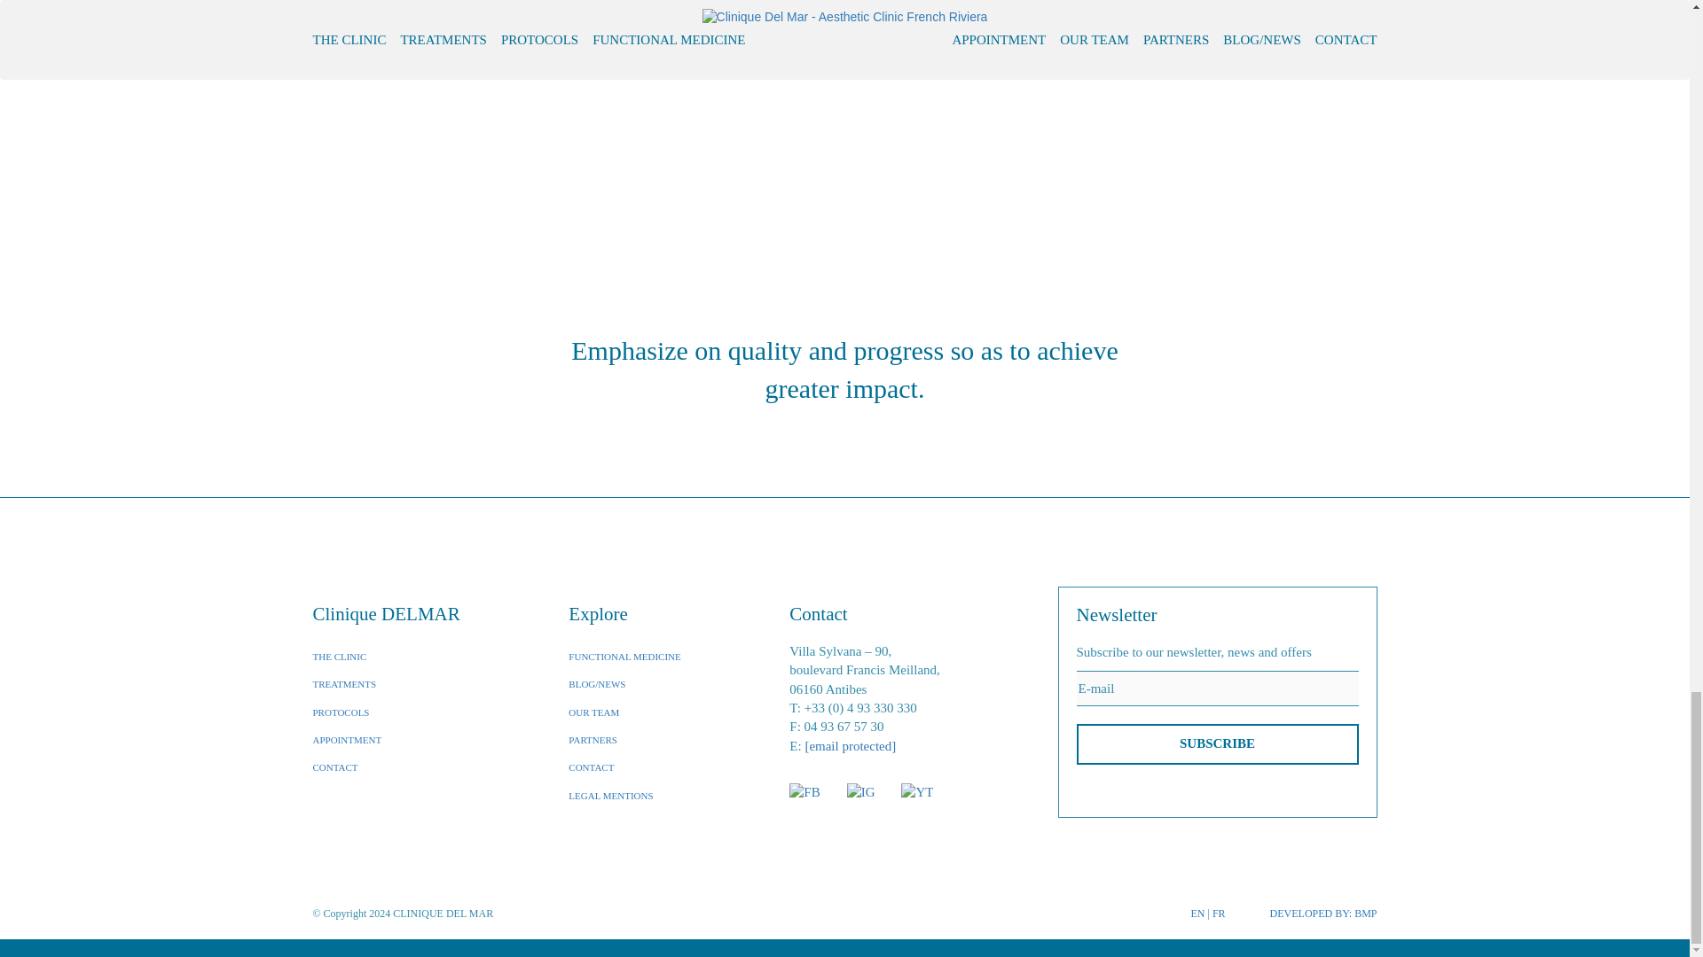 The image size is (1703, 957). I want to click on PROTOCOLS, so click(341, 712).